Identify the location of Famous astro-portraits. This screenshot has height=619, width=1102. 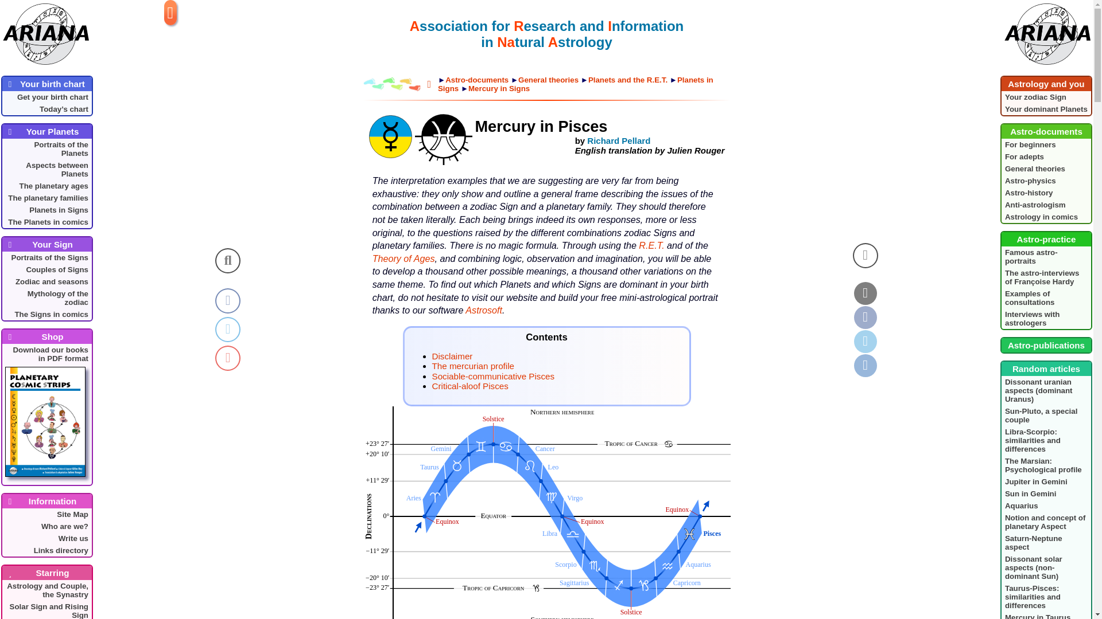
(1046, 256).